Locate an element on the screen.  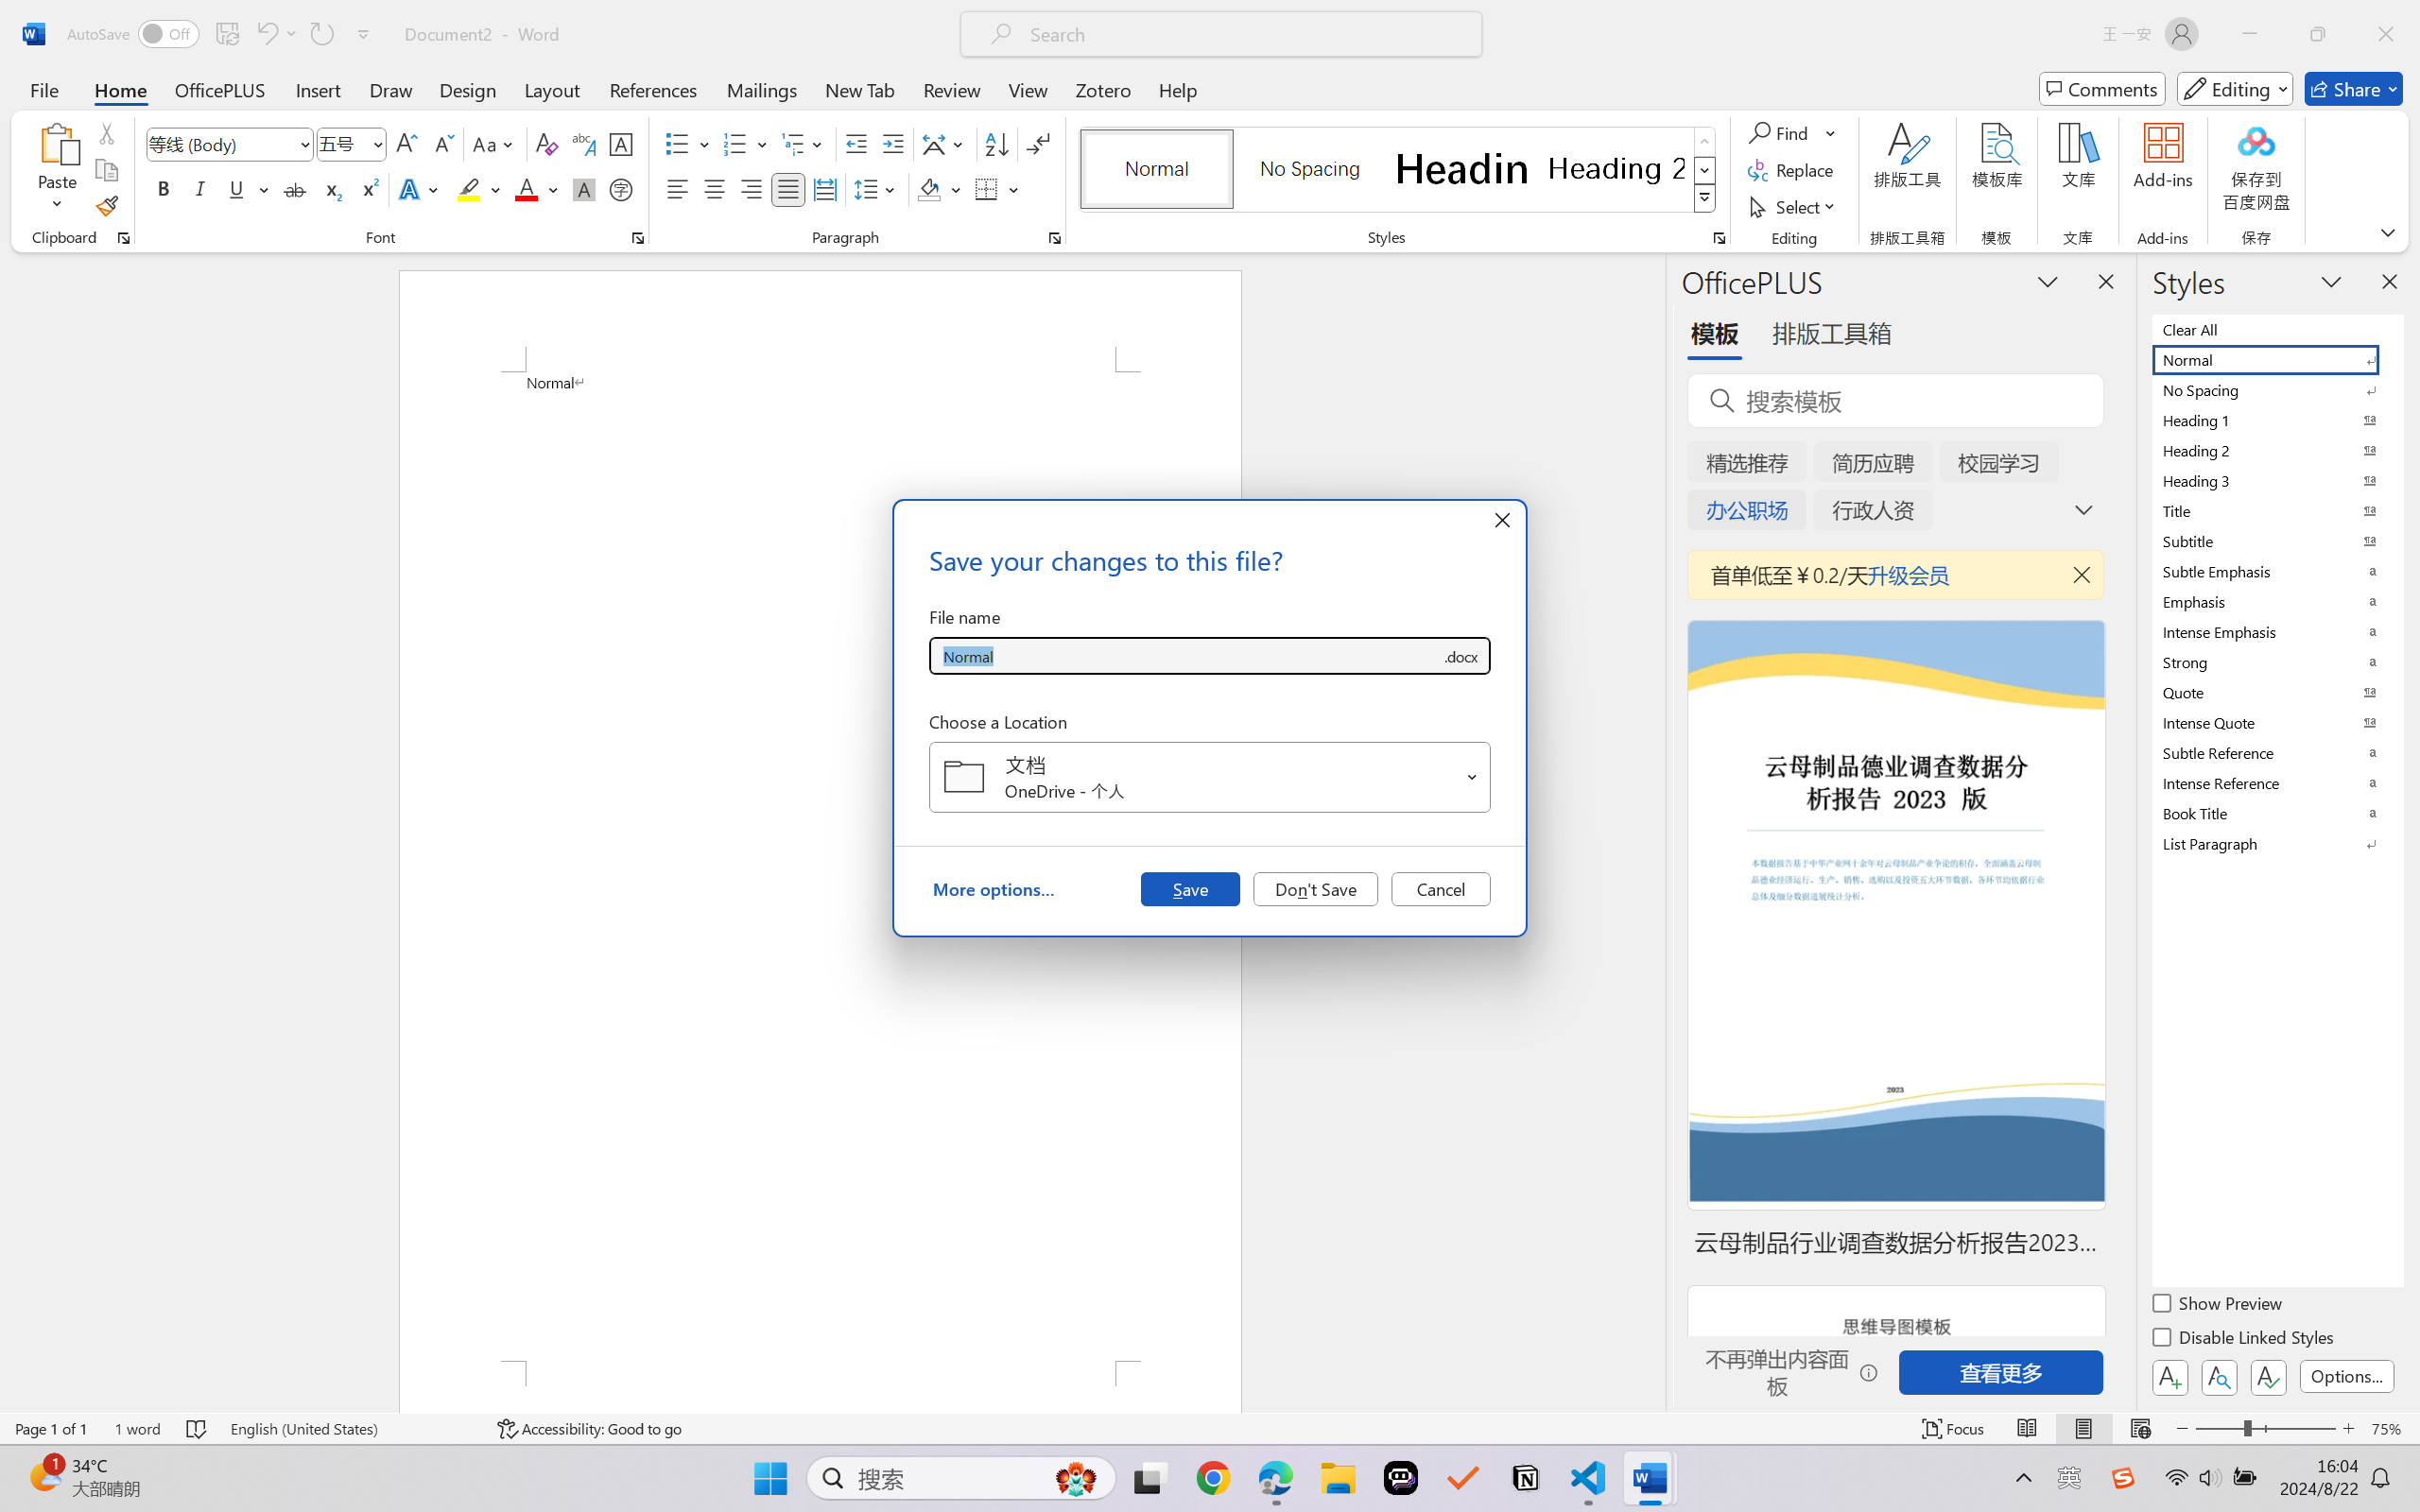
Normal is located at coordinates (2276, 359).